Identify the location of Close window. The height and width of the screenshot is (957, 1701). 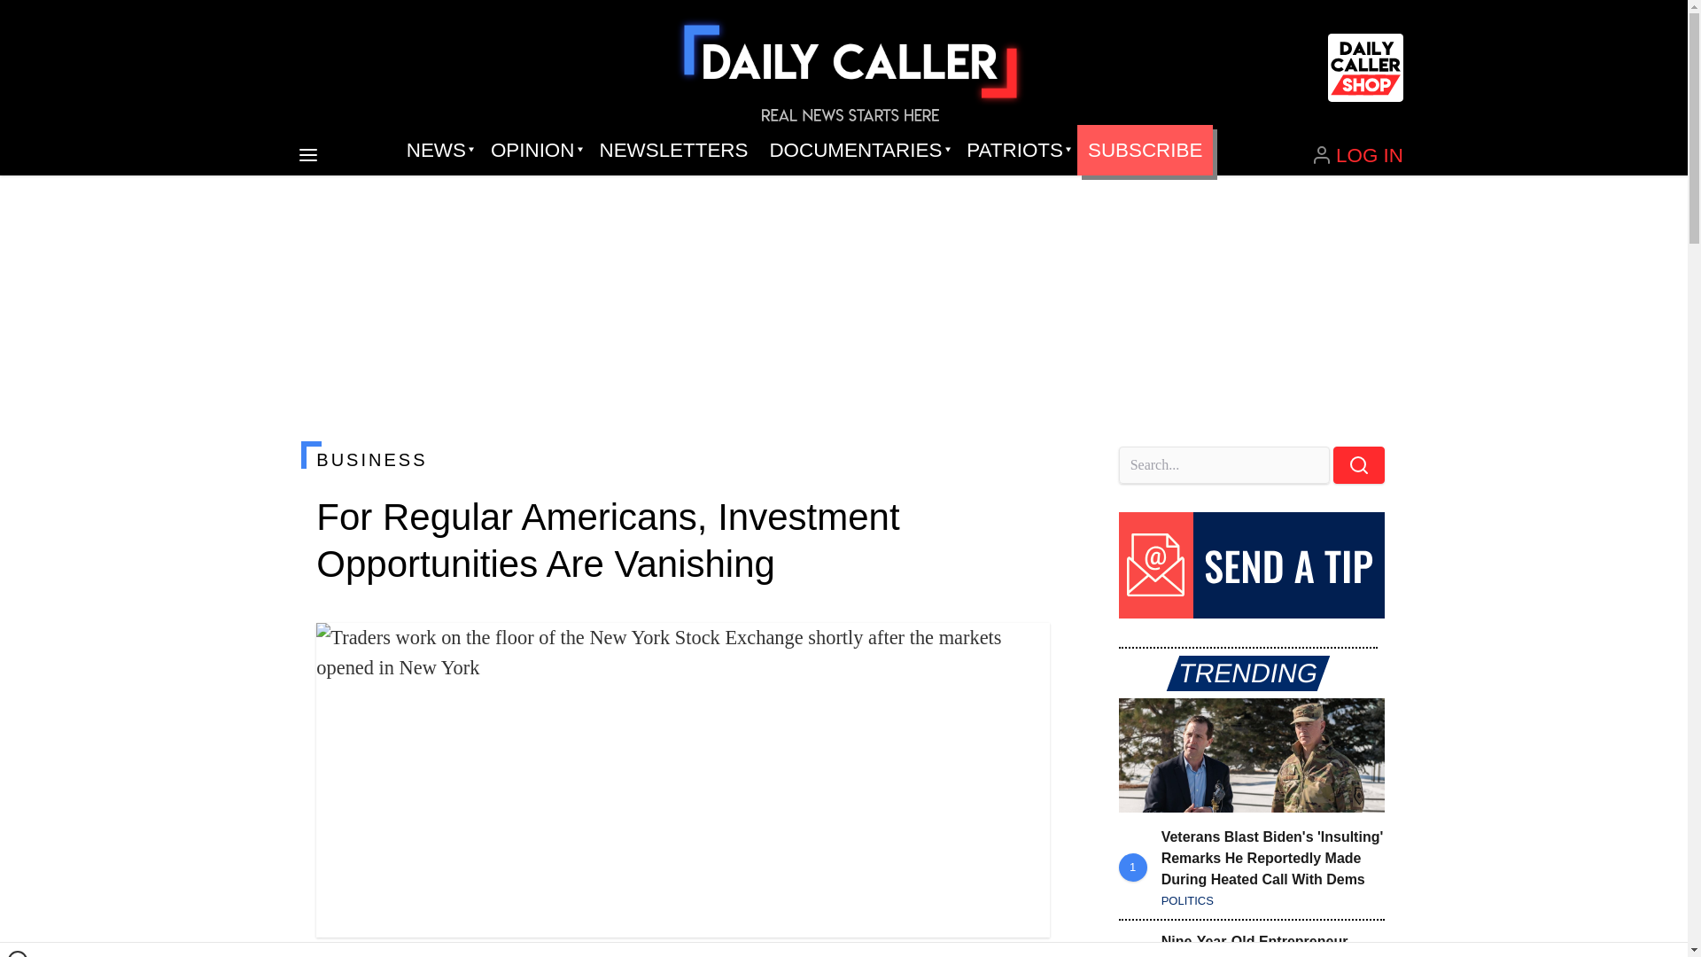
(18, 953).